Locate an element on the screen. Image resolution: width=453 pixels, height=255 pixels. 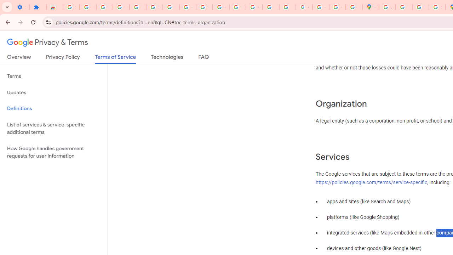
Sign in - Google Accounts is located at coordinates (71, 7).